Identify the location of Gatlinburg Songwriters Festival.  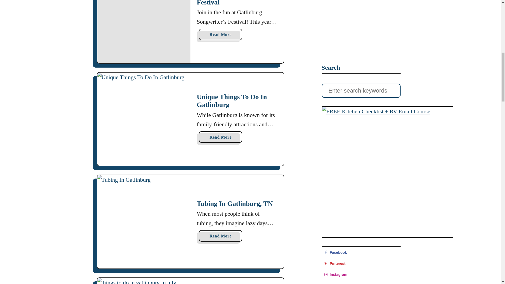
(231, 3).